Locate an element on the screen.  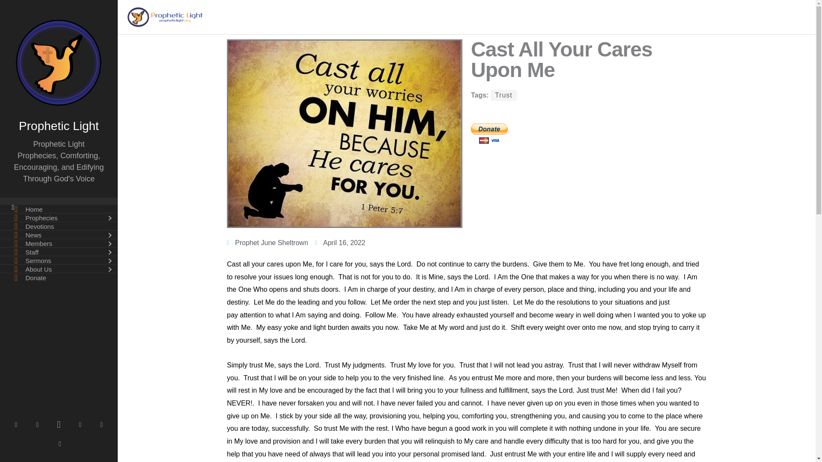
Latest News is located at coordinates (59, 234).